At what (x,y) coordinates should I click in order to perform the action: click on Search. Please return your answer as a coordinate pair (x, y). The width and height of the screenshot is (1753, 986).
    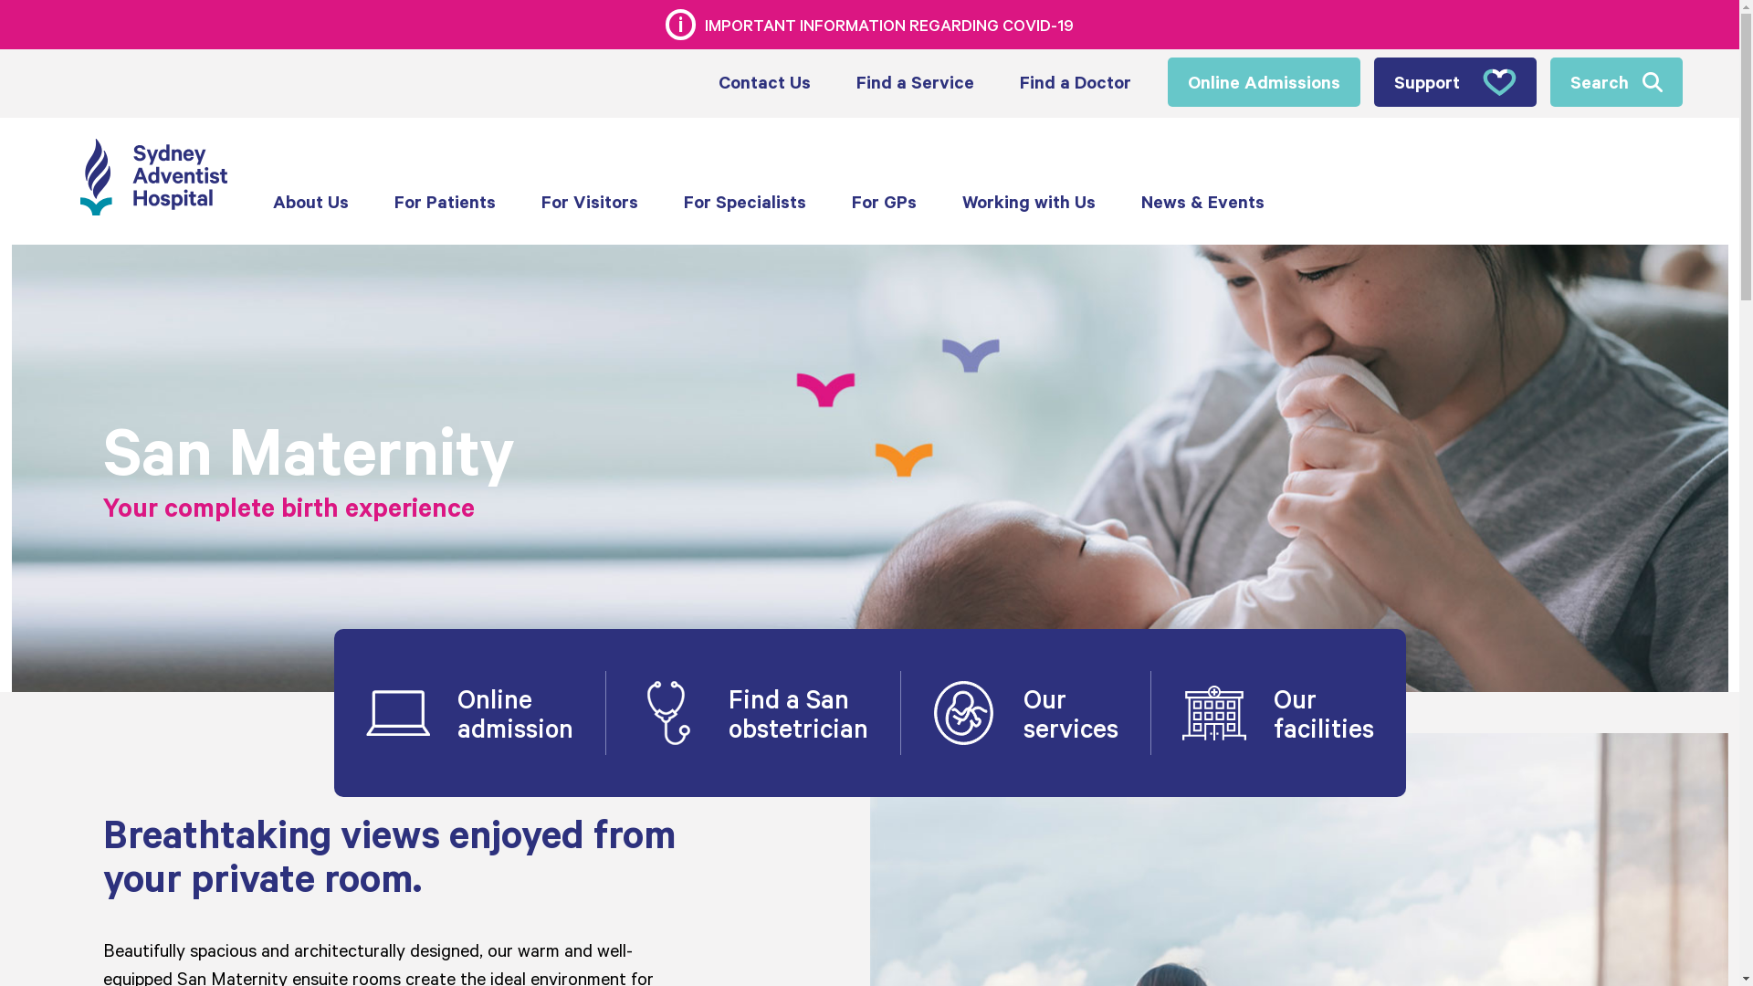
    Looking at the image, I should click on (1616, 82).